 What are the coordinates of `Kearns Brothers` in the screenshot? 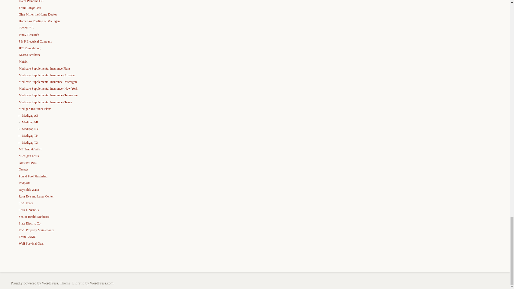 It's located at (29, 55).